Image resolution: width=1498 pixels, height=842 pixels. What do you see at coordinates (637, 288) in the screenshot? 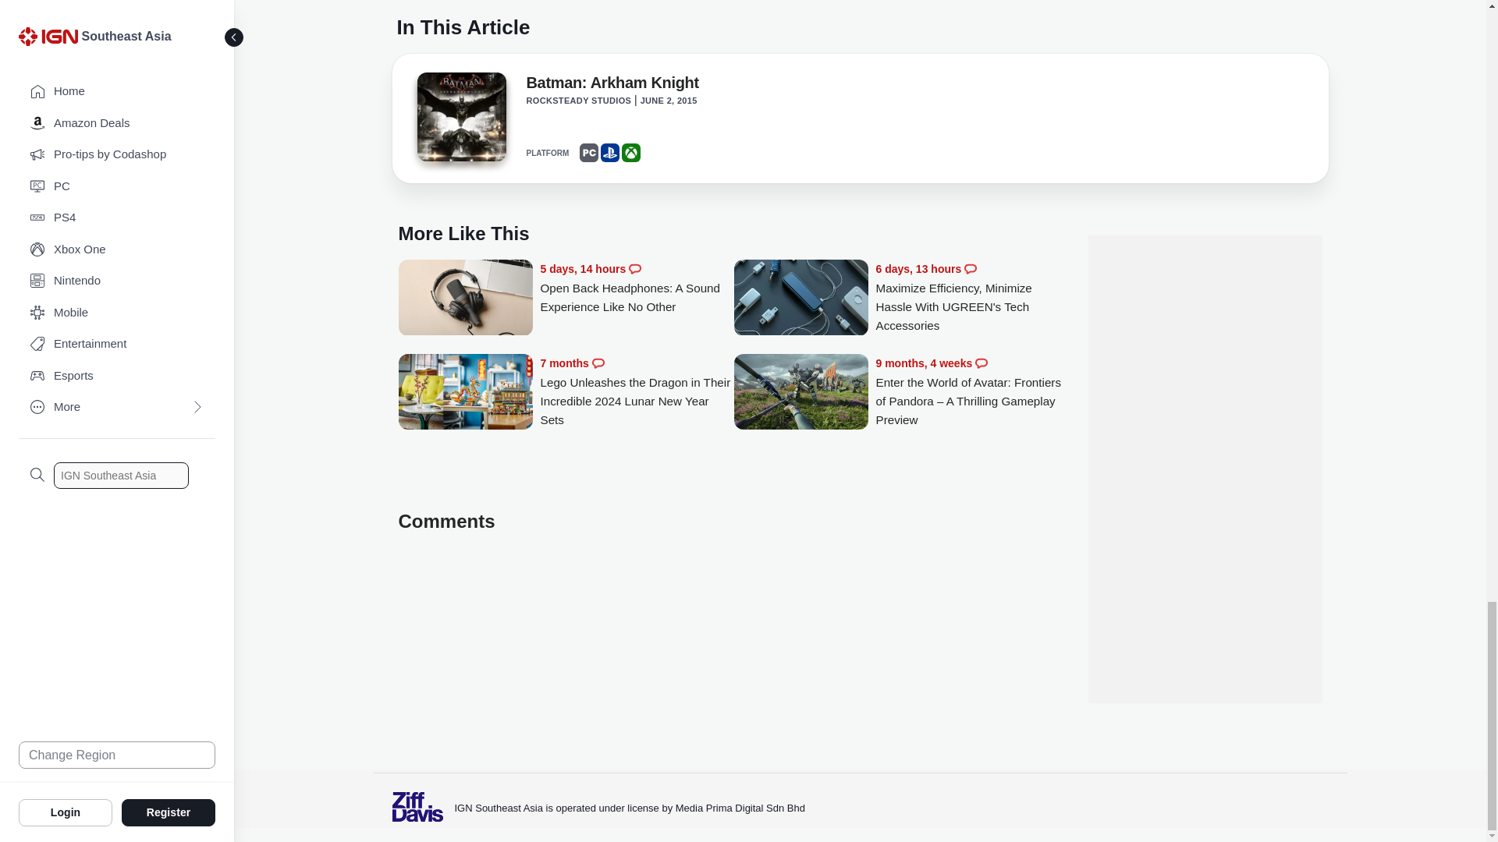
I see `Open Back Headphones: A Sound Experience Like No Other` at bounding box center [637, 288].